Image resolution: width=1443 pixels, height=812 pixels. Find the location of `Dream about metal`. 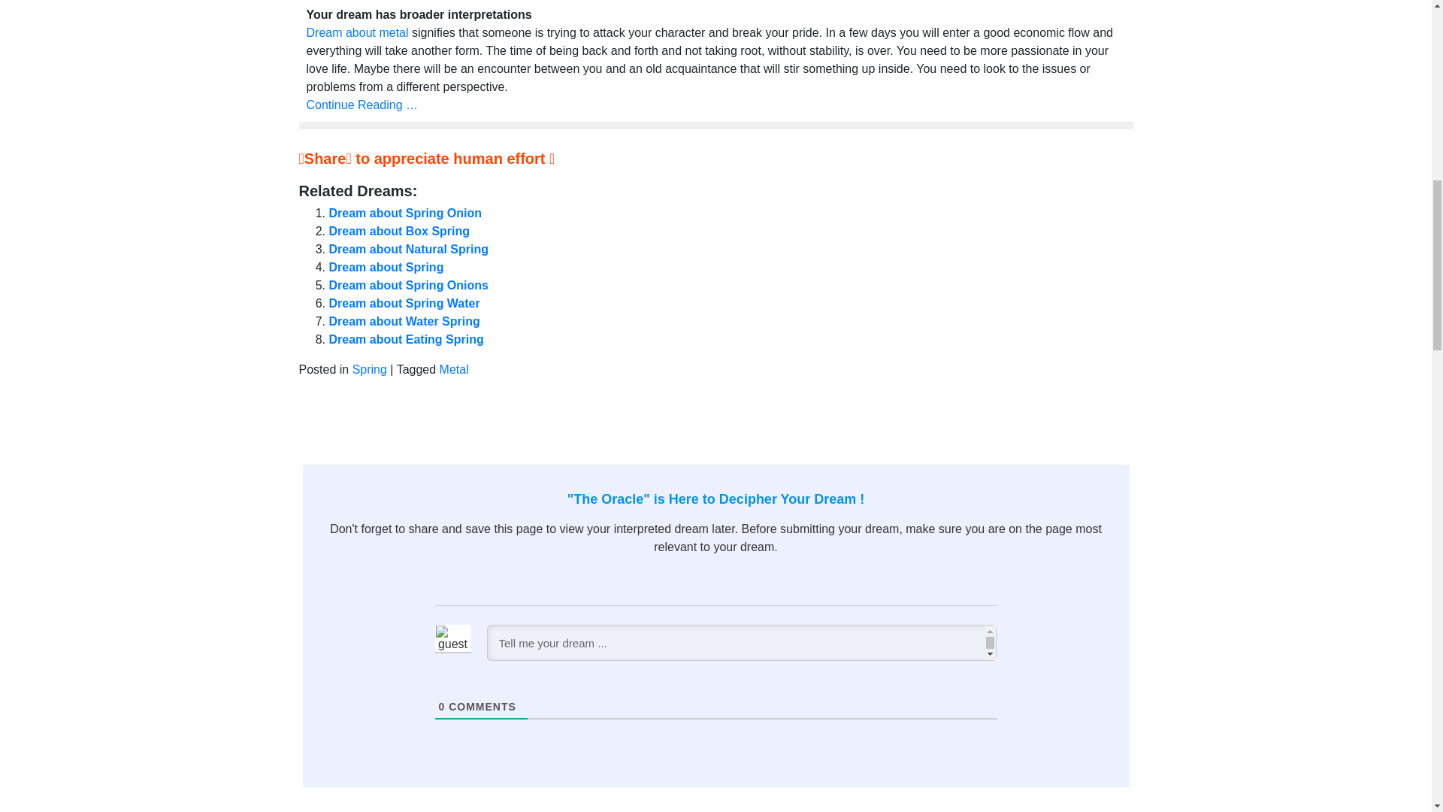

Dream about metal is located at coordinates (357, 32).